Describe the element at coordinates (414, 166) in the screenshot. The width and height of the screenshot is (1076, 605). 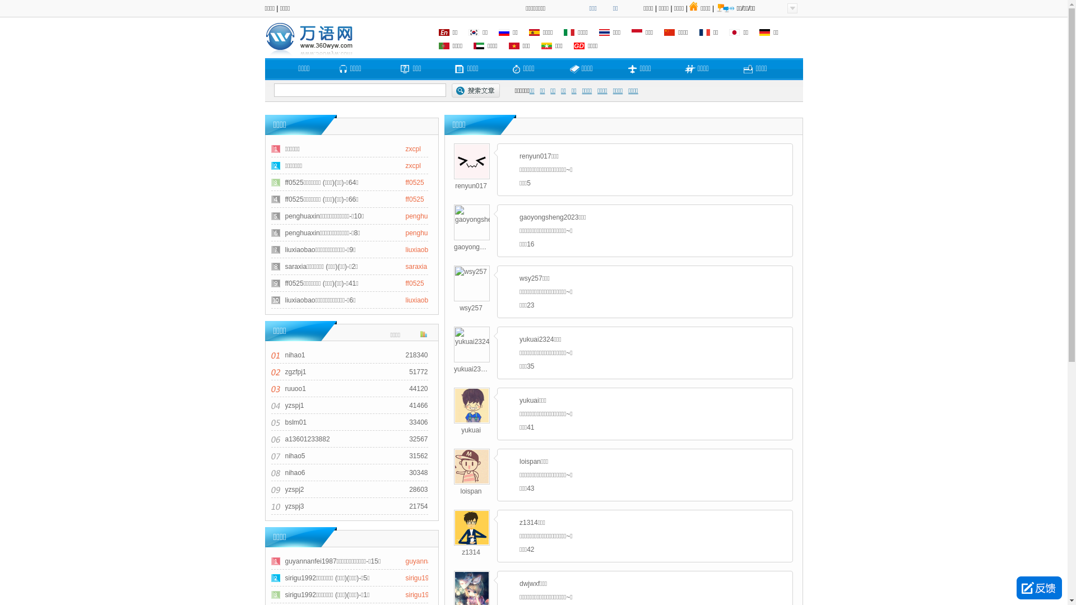
I see `zxcpl` at that location.